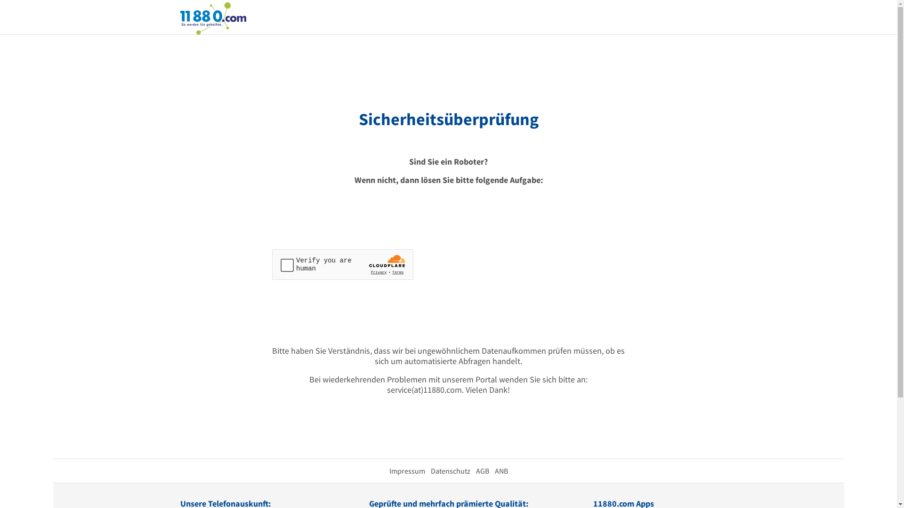  I want to click on Widget containing a Cloudflare security challenge, so click(343, 264).